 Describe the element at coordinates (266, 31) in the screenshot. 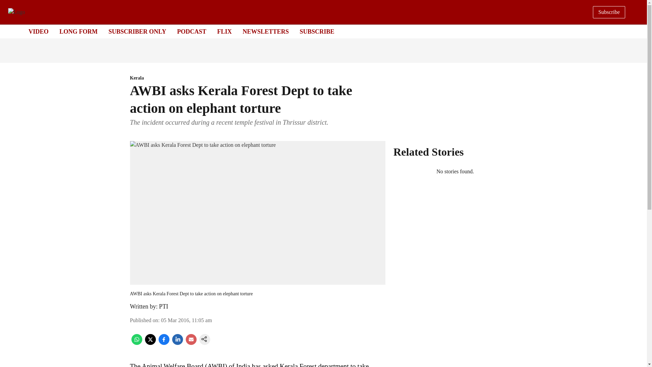

I see `NEWSLETTERS` at that location.